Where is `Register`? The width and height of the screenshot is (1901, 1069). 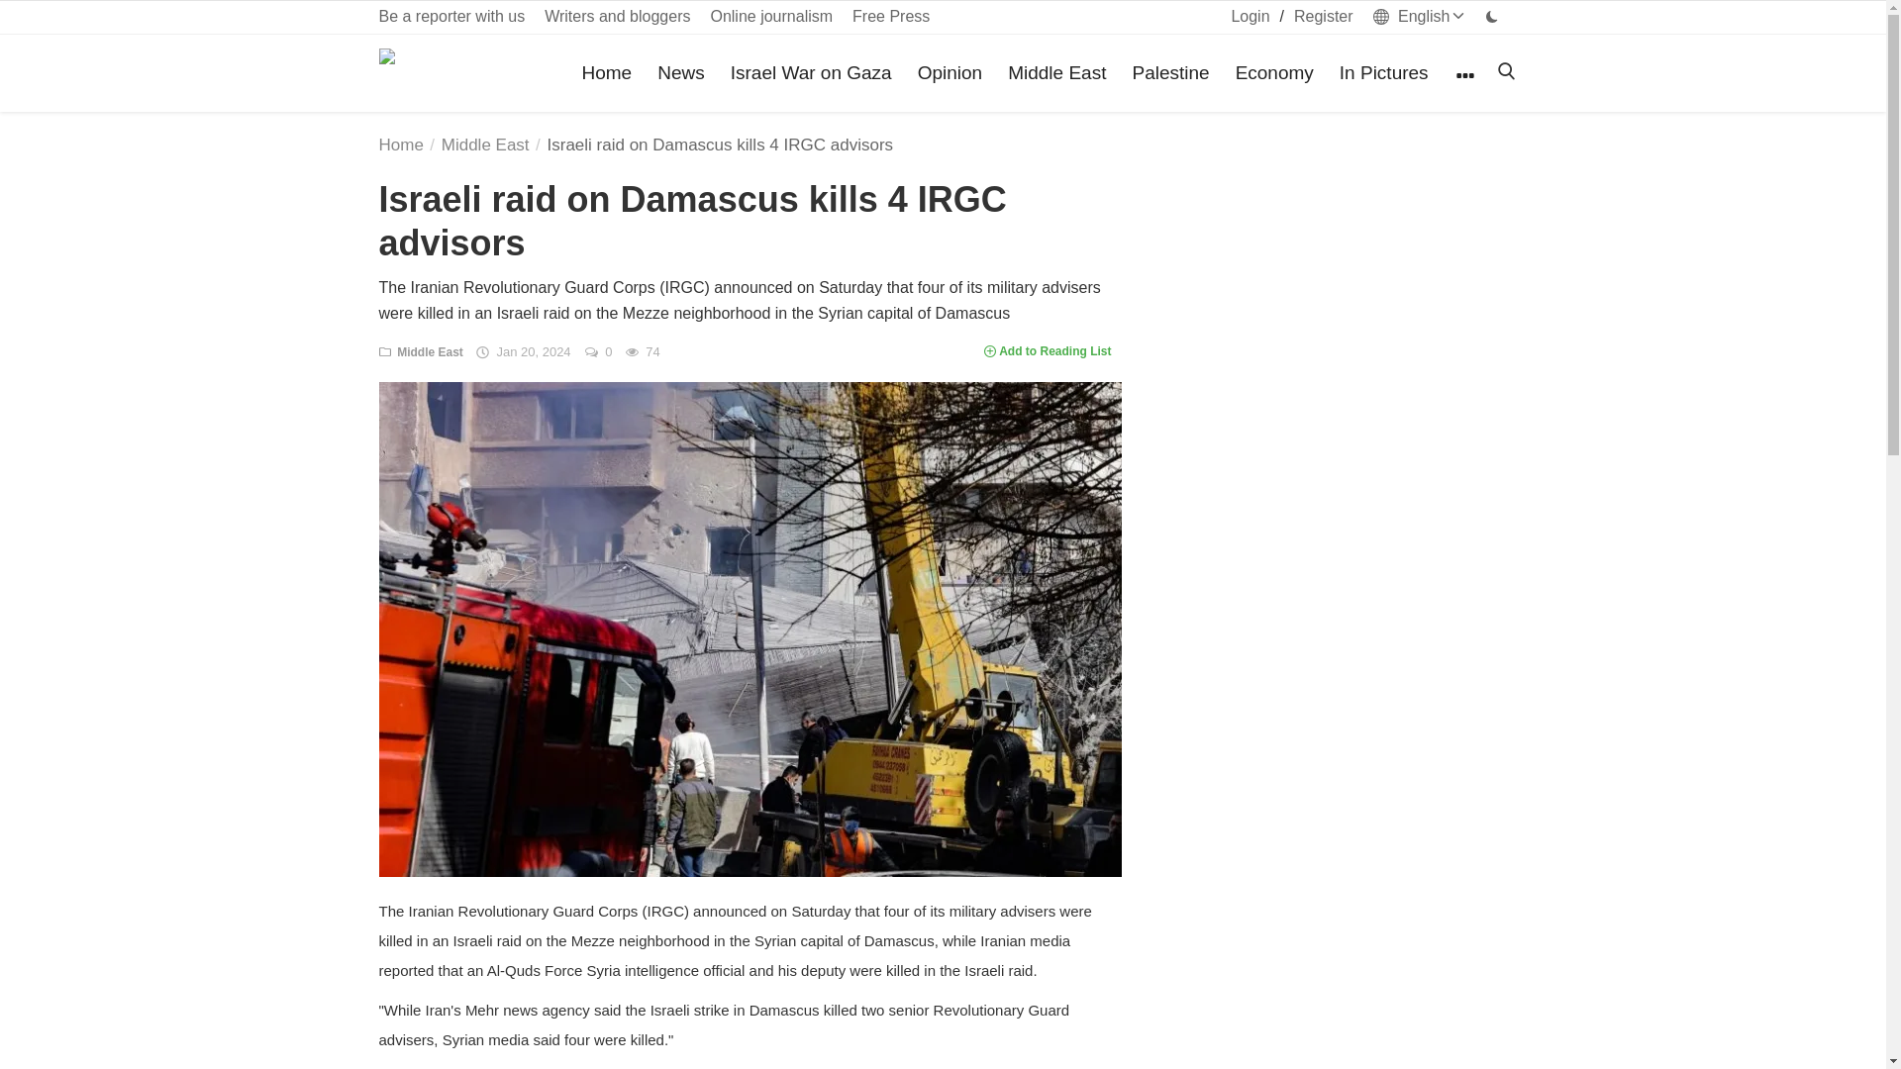 Register is located at coordinates (1323, 16).